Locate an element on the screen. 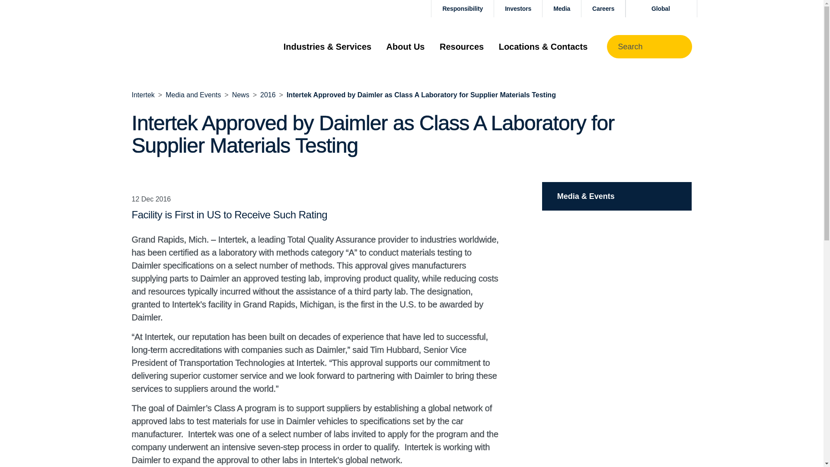  Intertek Intertek Brand Logo is located at coordinates (173, 46).